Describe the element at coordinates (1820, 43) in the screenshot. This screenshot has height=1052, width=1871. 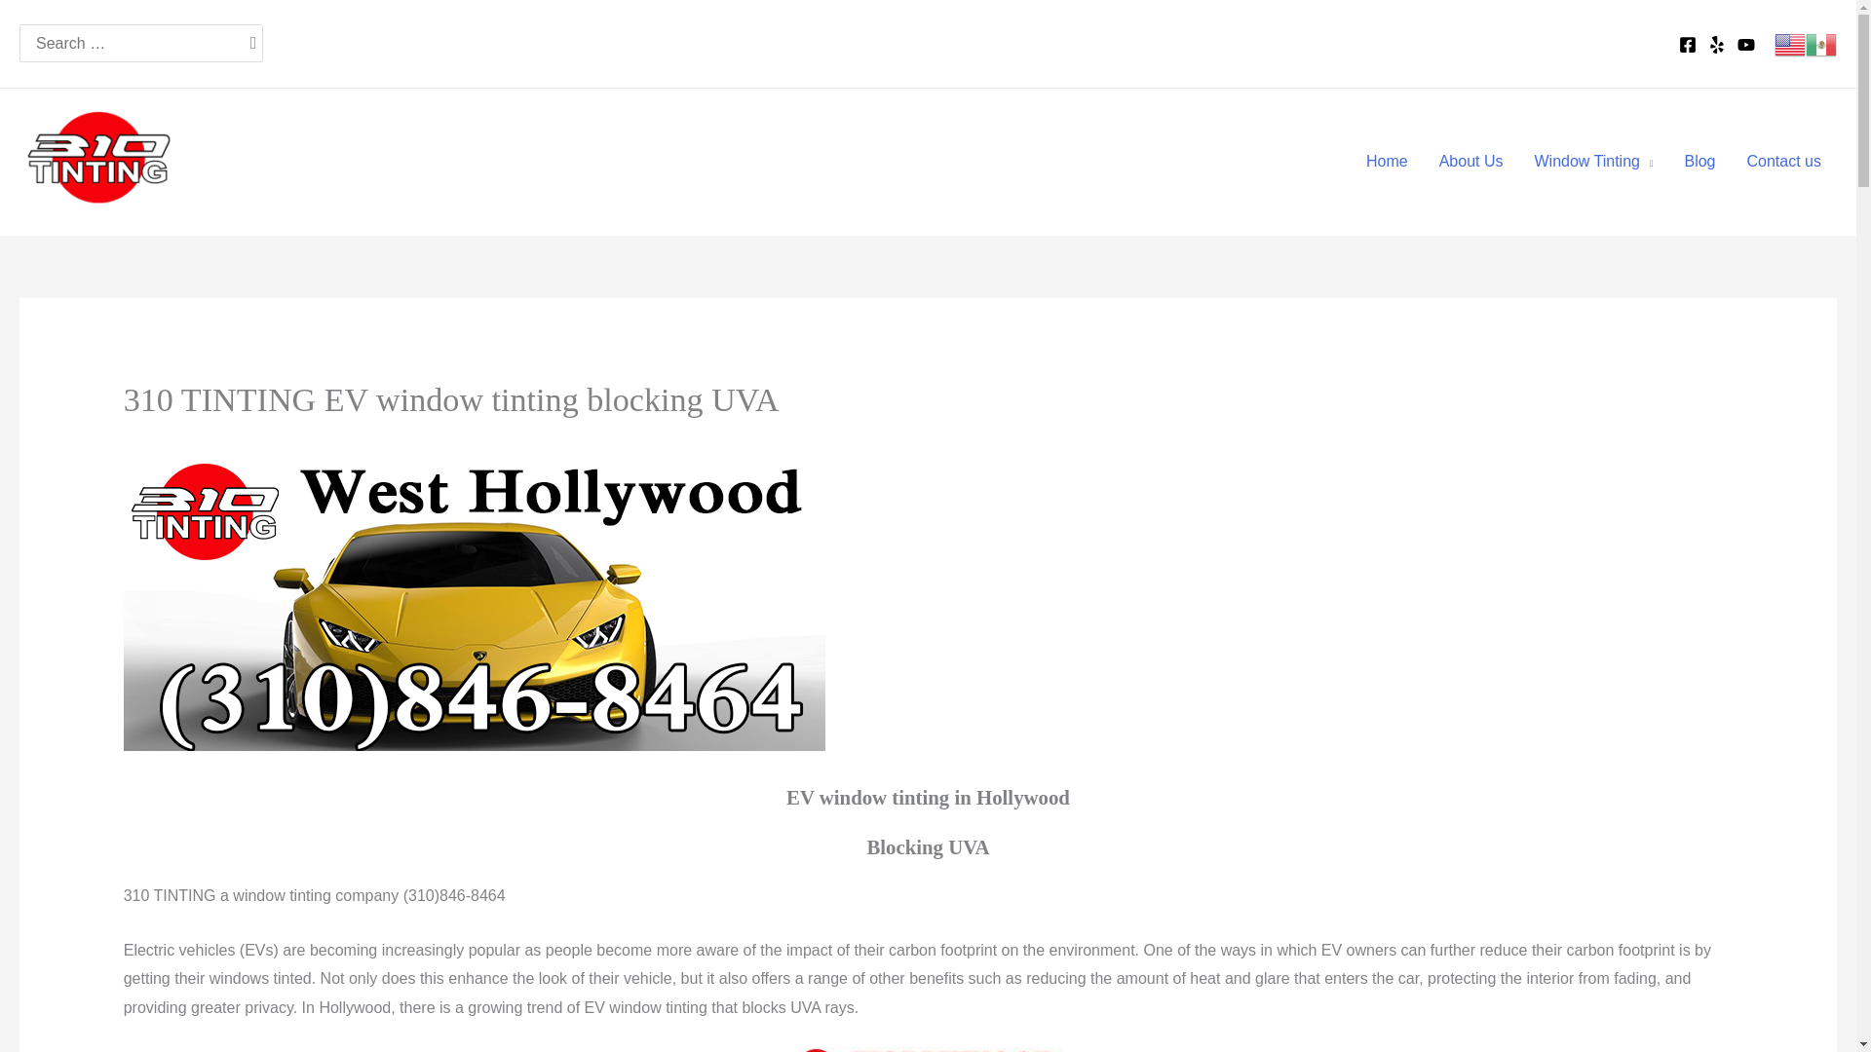
I see `Spanish` at that location.